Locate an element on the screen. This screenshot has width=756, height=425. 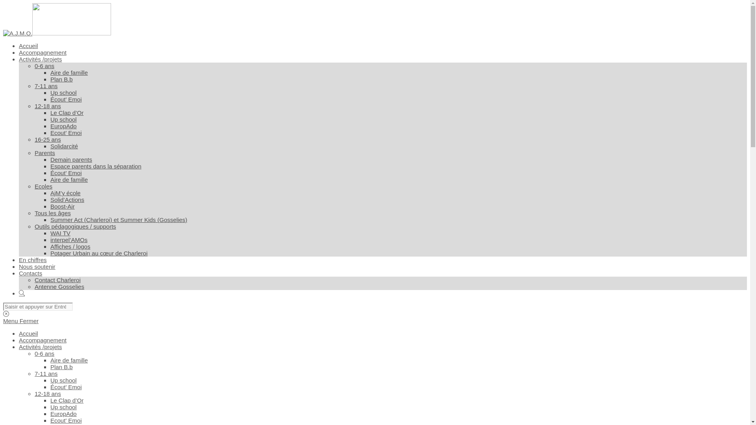
Accompagnement is located at coordinates (43, 340).